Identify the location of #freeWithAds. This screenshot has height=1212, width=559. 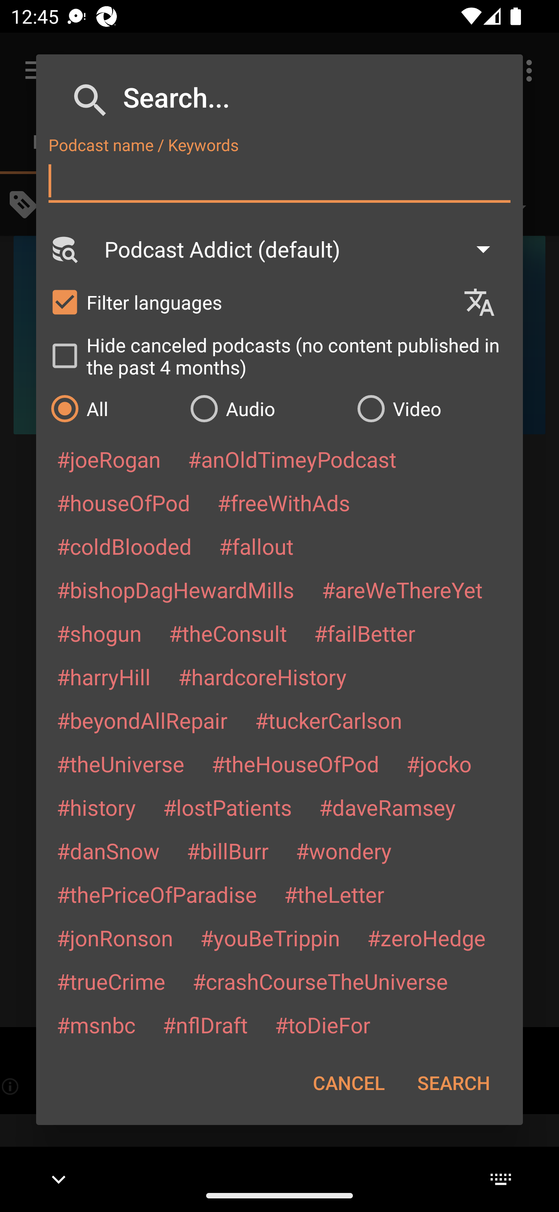
(284, 503).